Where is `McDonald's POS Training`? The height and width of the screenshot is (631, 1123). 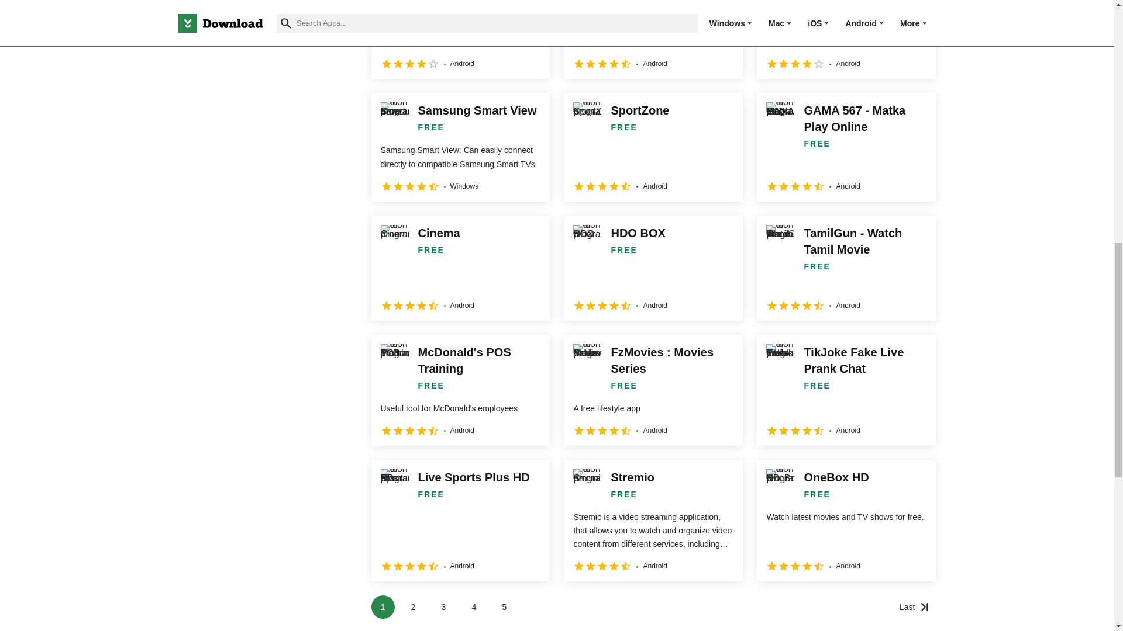 McDonald's POS Training is located at coordinates (460, 390).